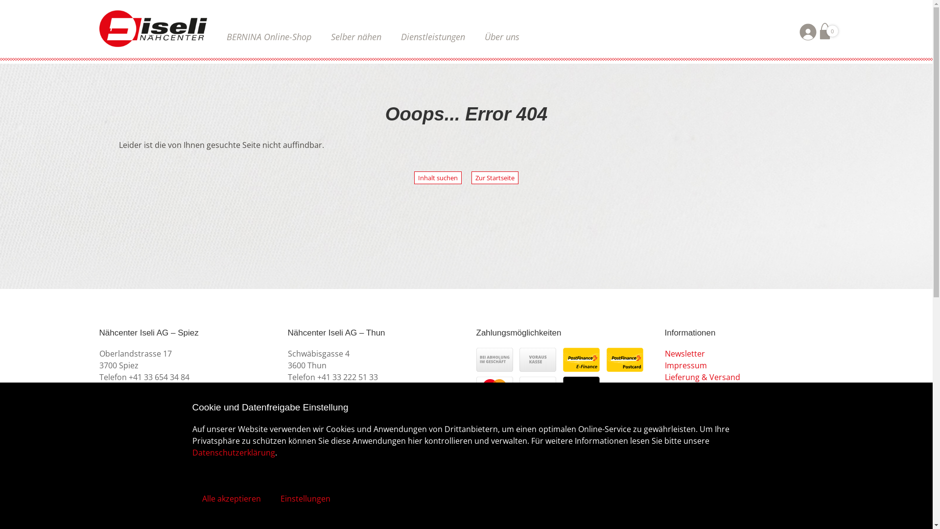 Image resolution: width=940 pixels, height=529 pixels. Describe the element at coordinates (495, 178) in the screenshot. I see `Zur Startseite` at that location.